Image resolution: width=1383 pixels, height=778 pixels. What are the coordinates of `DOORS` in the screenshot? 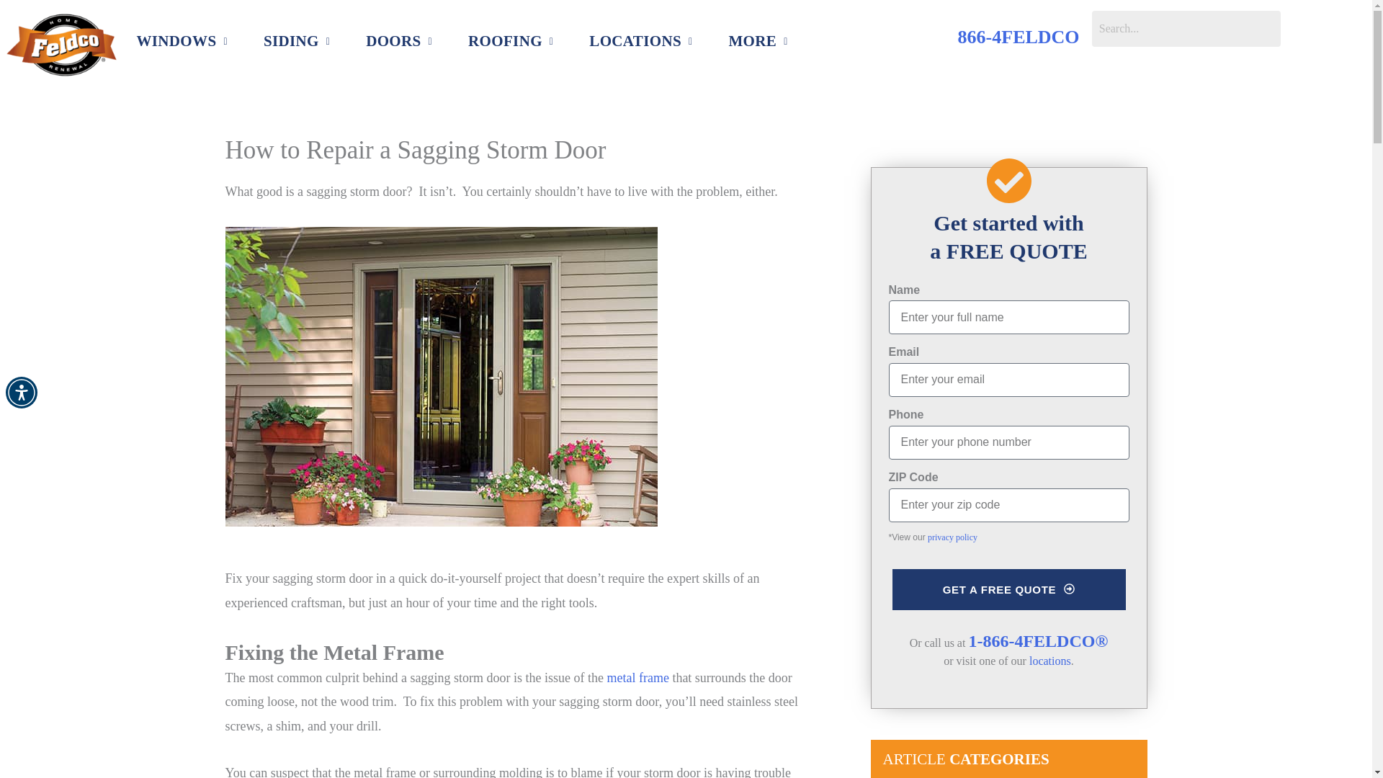 It's located at (399, 42).